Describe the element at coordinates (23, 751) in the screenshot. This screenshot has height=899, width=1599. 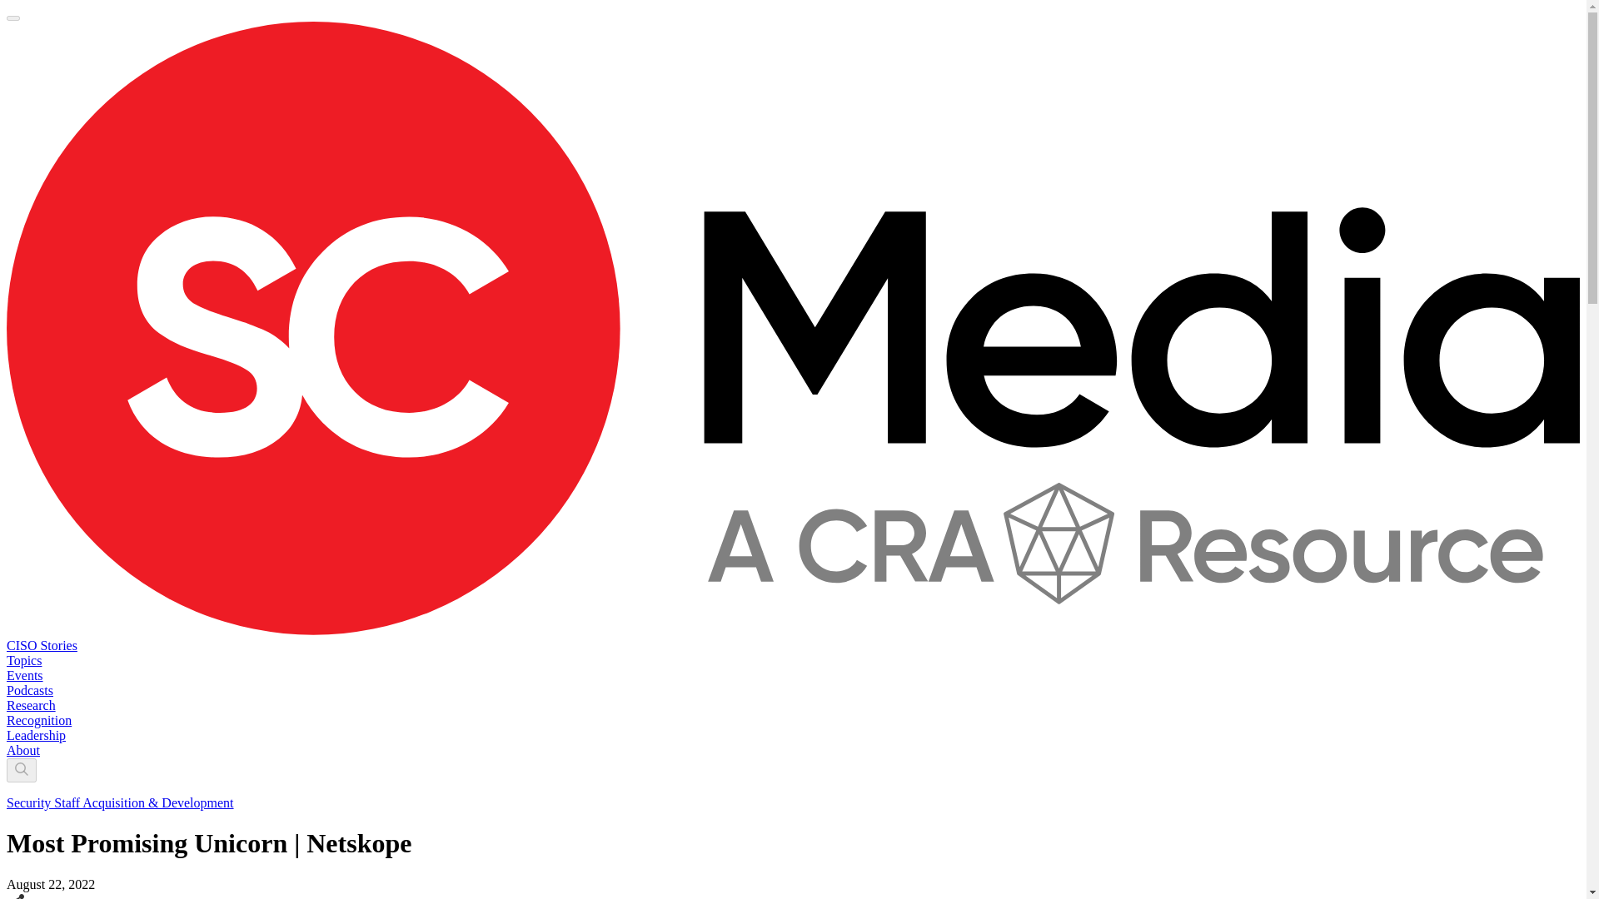
I see `About` at that location.